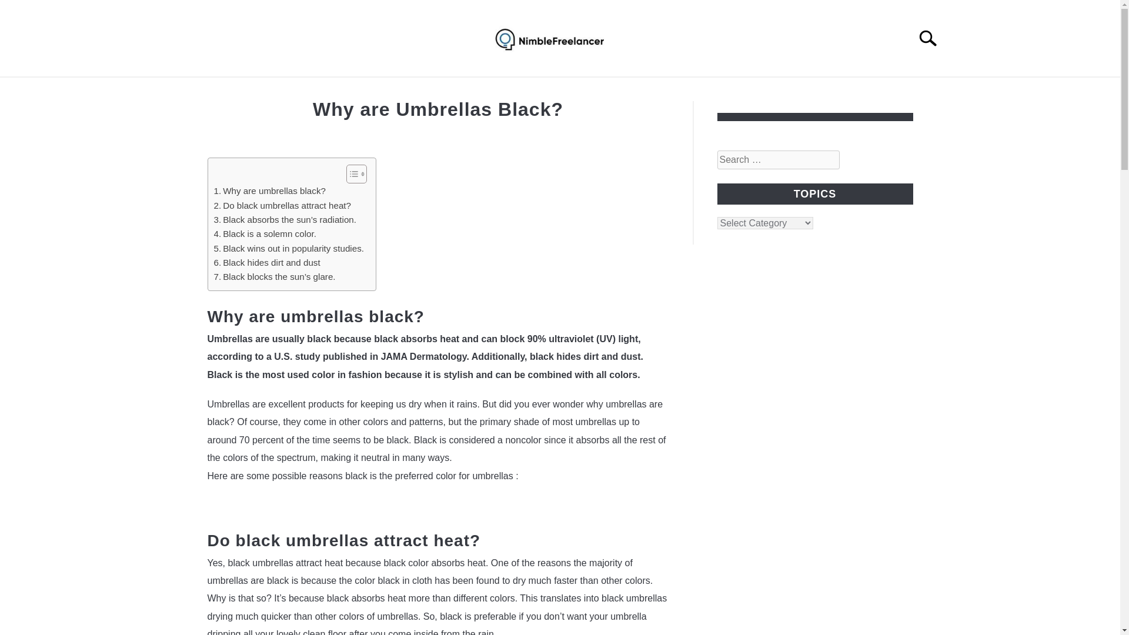 This screenshot has height=635, width=1129. Describe the element at coordinates (265, 234) in the screenshot. I see `Black is a solemn color.` at that location.